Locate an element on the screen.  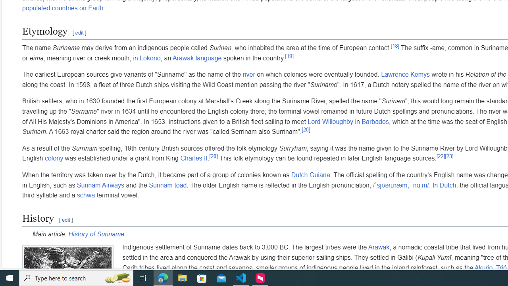
Akurio is located at coordinates (483, 268).